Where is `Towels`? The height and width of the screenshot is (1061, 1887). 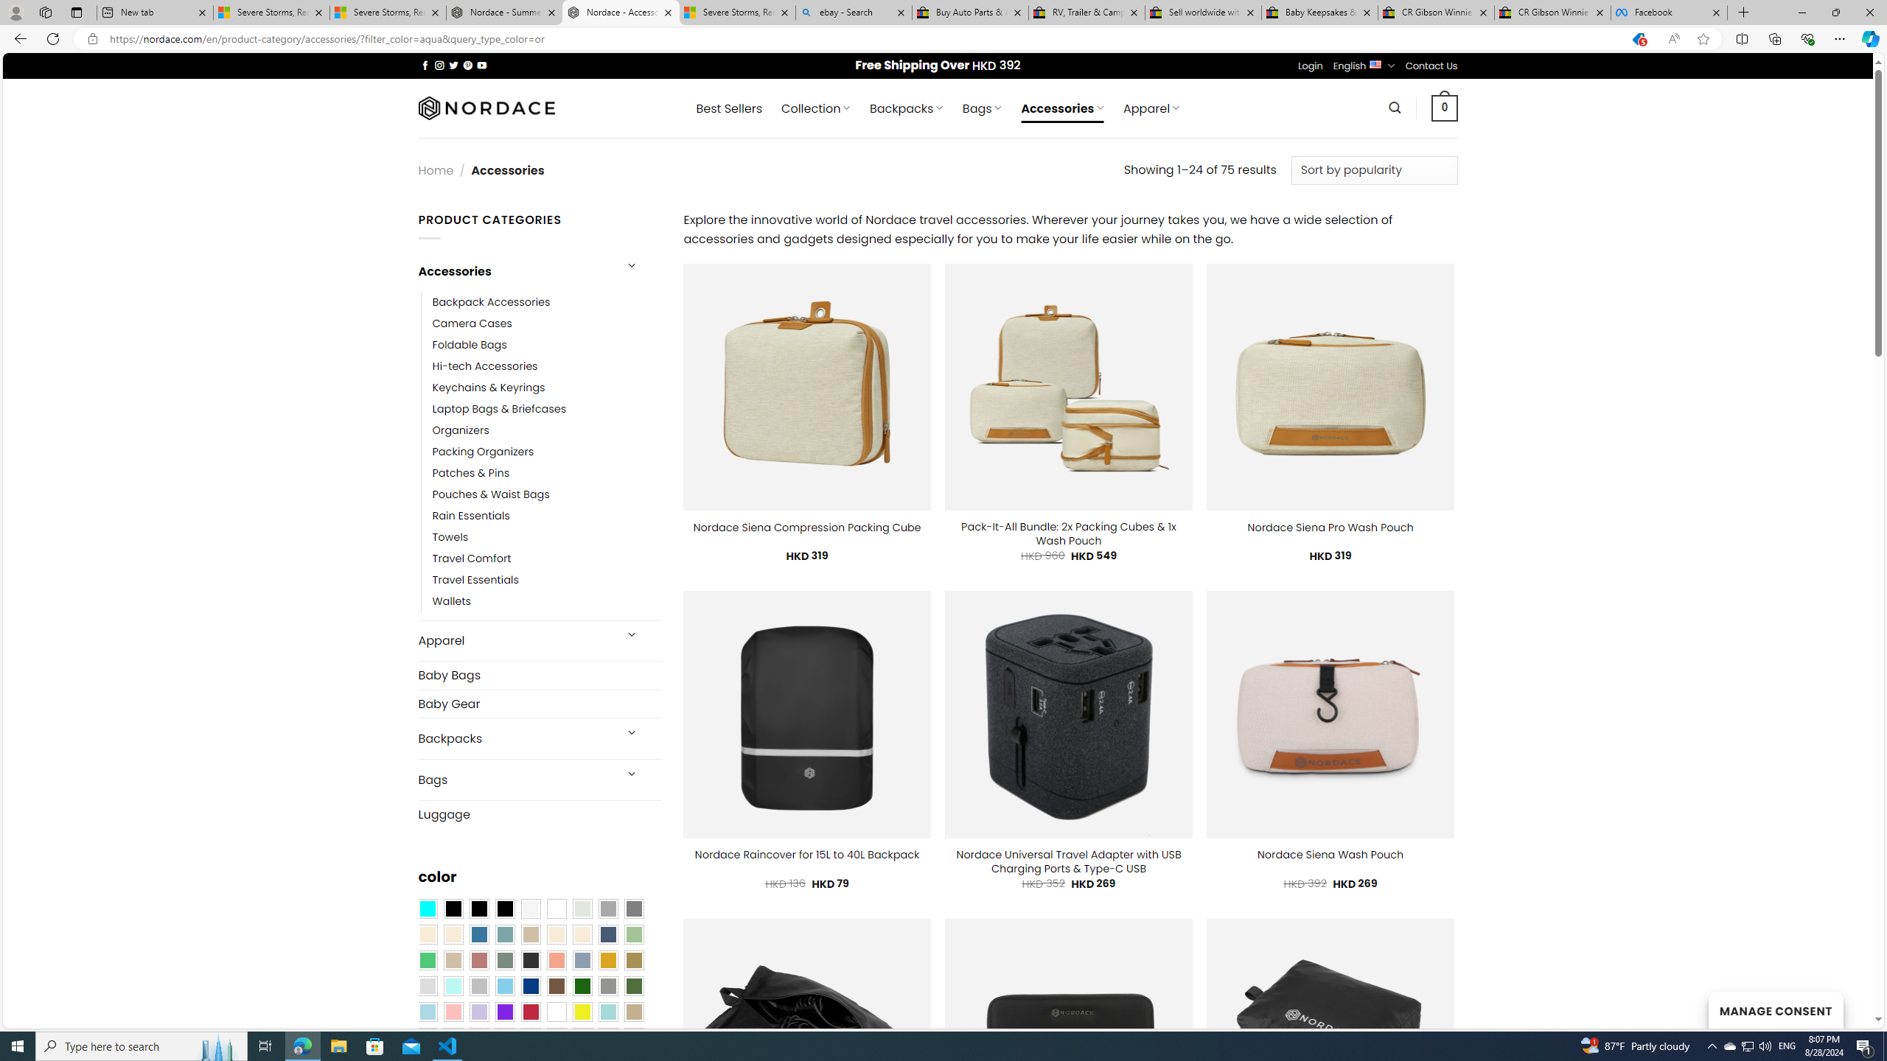 Towels is located at coordinates (547, 538).